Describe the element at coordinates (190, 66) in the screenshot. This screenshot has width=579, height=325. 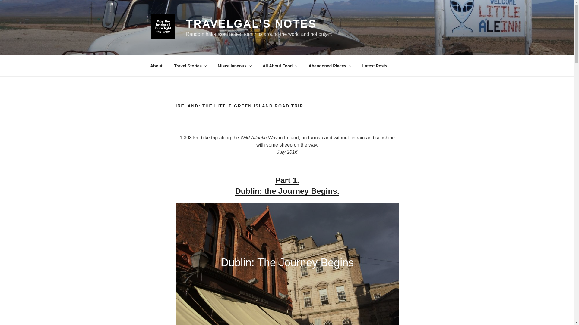
I see `Travel Stories` at that location.